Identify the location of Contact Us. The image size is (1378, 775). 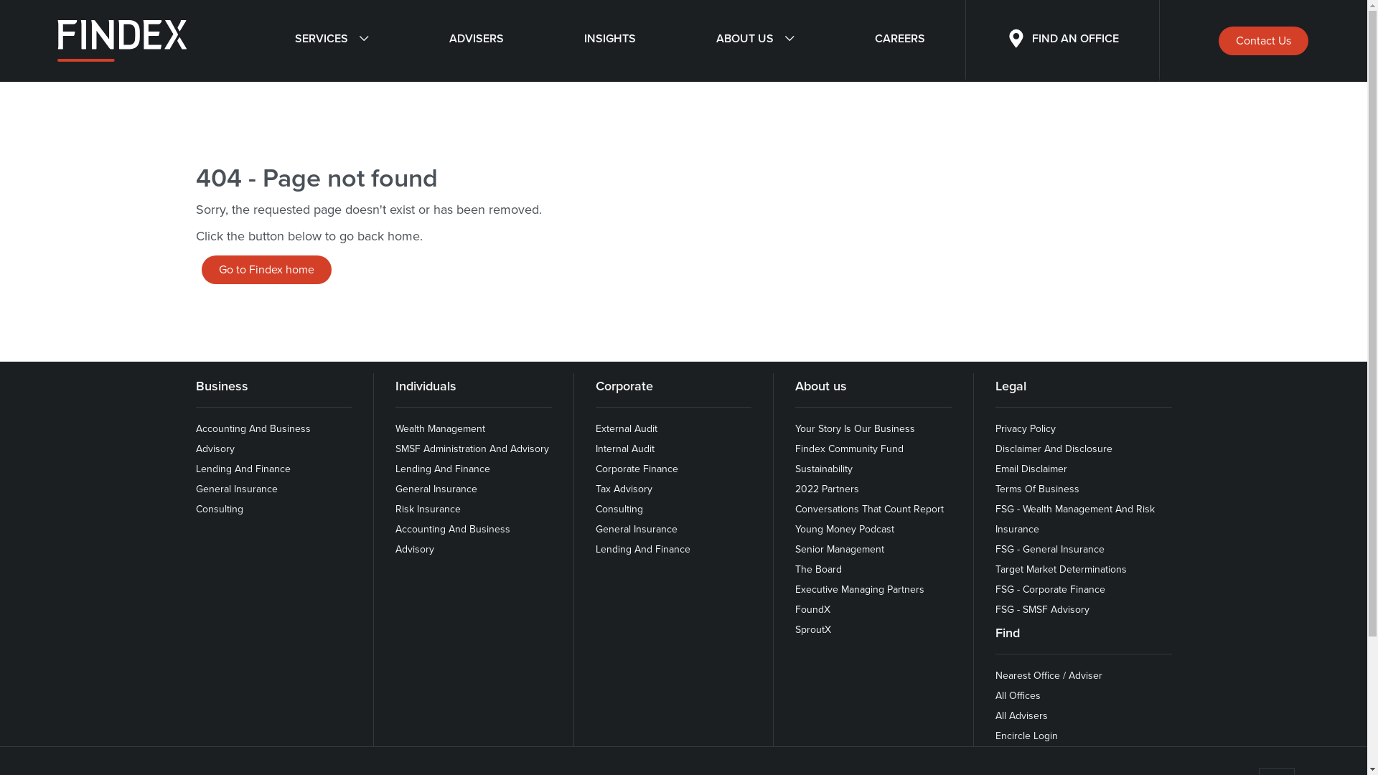
(1263, 41).